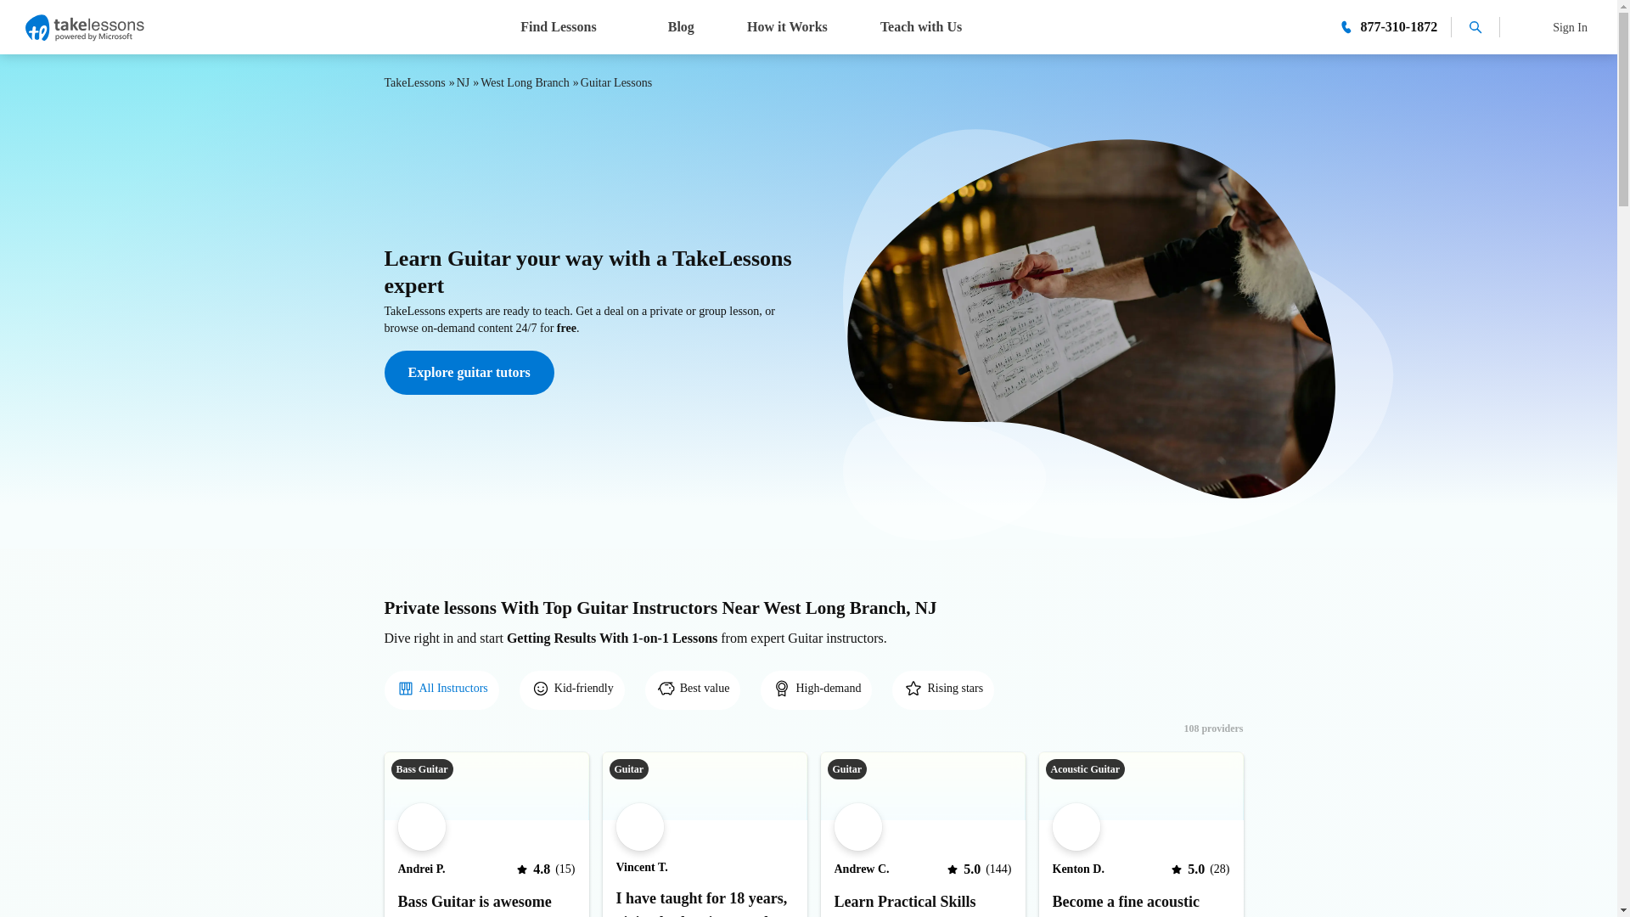 The width and height of the screenshot is (1630, 917). What do you see at coordinates (525, 82) in the screenshot?
I see `West Long Branch` at bounding box center [525, 82].